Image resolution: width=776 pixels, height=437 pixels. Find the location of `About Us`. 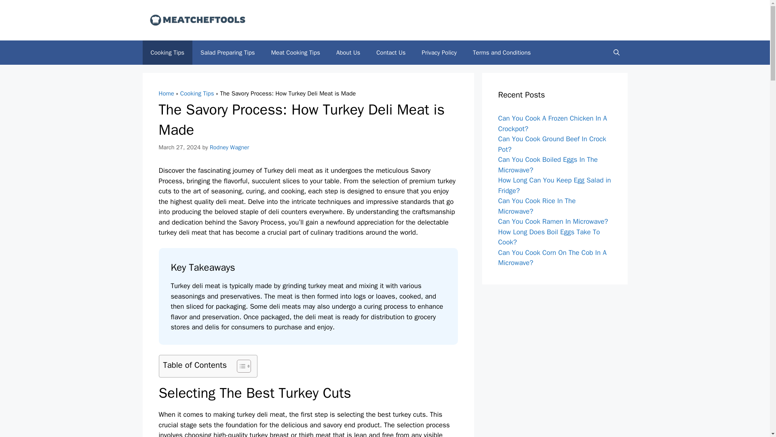

About Us is located at coordinates (348, 53).